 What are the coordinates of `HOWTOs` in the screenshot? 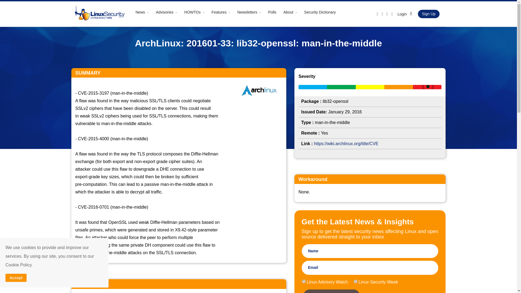 It's located at (197, 12).